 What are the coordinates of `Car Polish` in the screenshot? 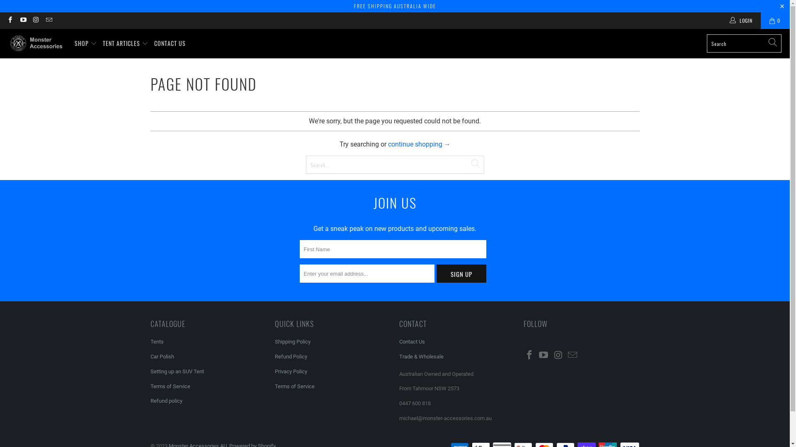 It's located at (162, 357).